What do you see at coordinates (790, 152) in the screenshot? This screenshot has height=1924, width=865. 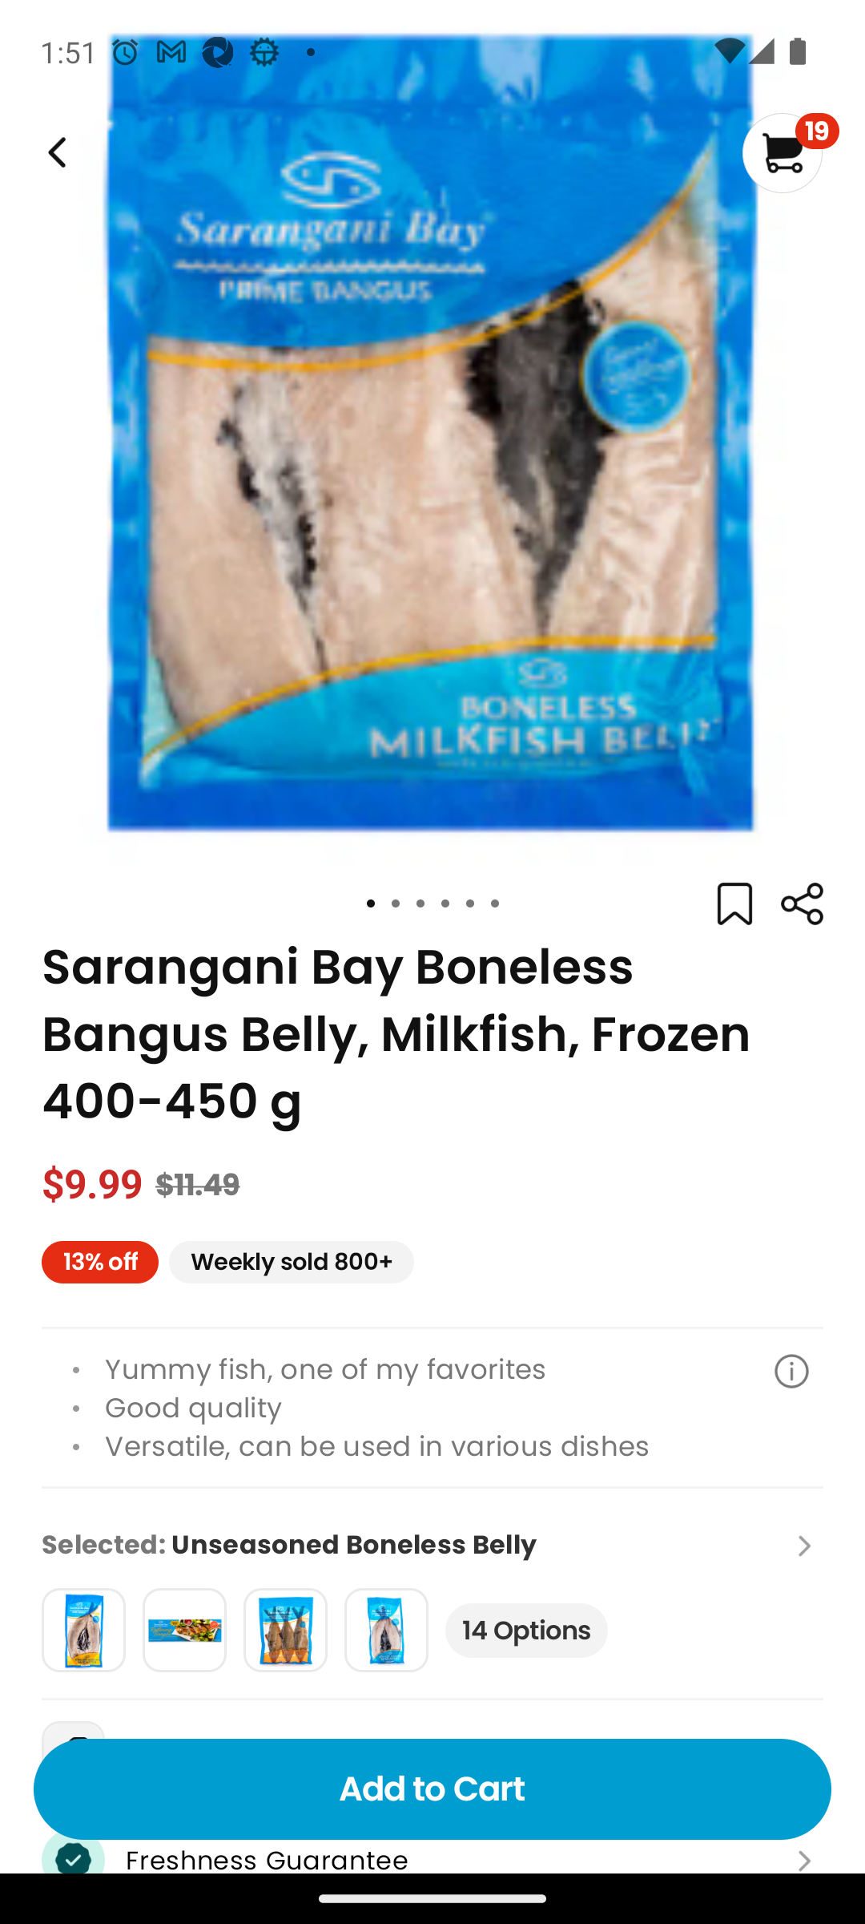 I see `19` at bounding box center [790, 152].